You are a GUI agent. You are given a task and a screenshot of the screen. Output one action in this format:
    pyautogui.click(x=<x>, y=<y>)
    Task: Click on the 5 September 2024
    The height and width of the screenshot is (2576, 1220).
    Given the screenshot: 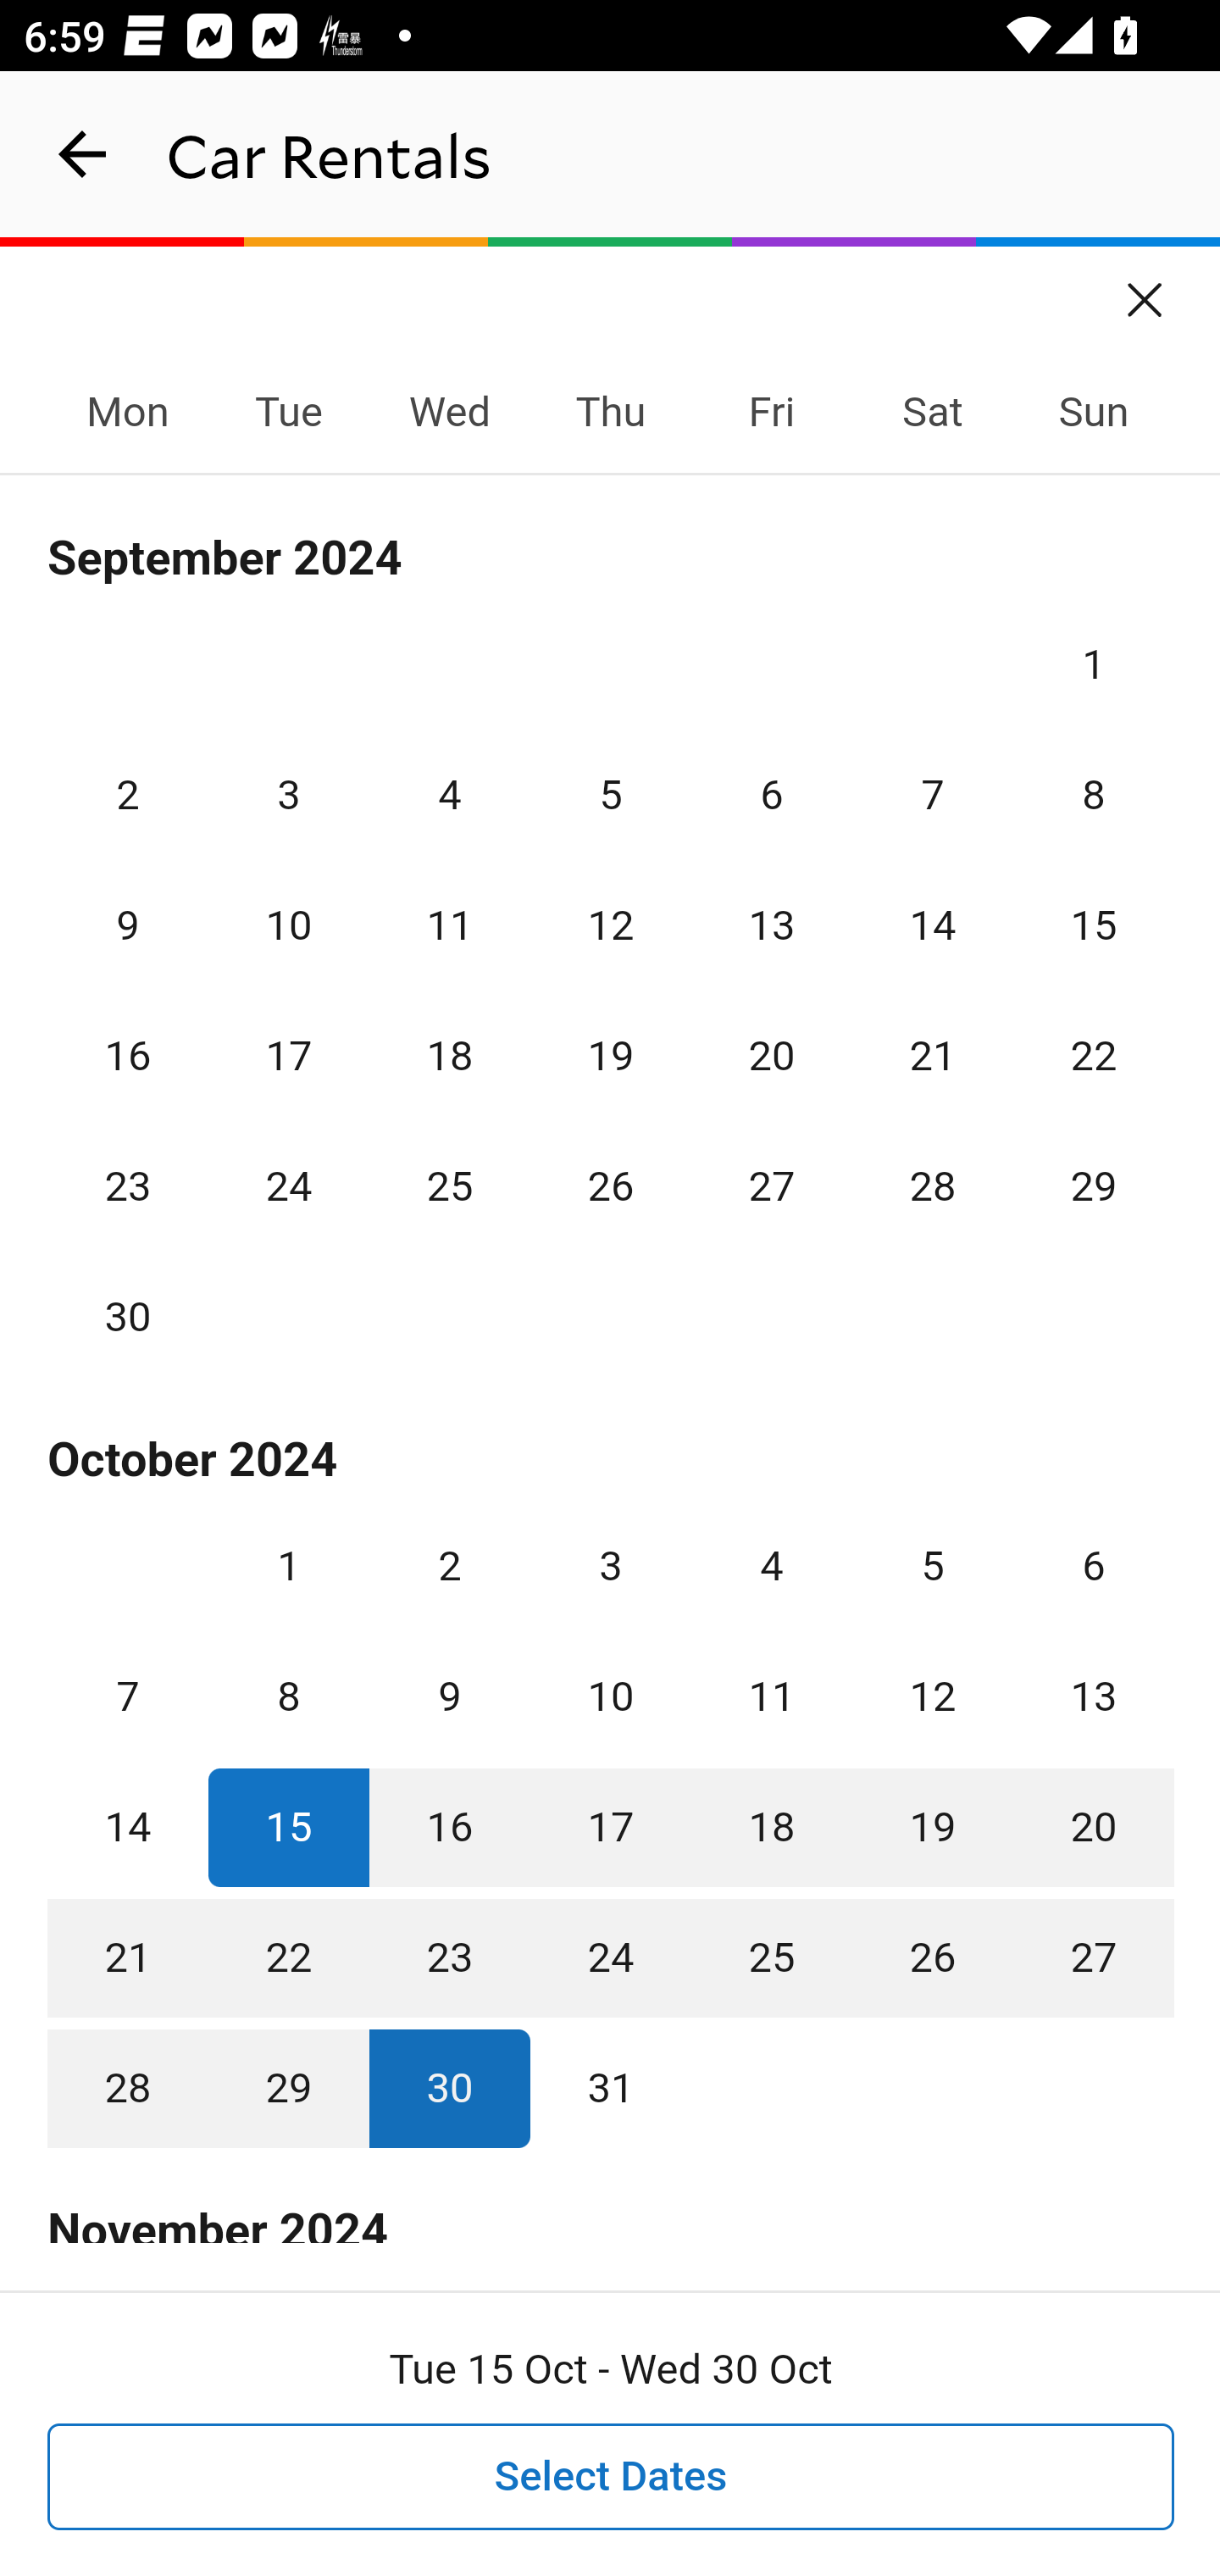 What is the action you would take?
    pyautogui.click(x=611, y=796)
    